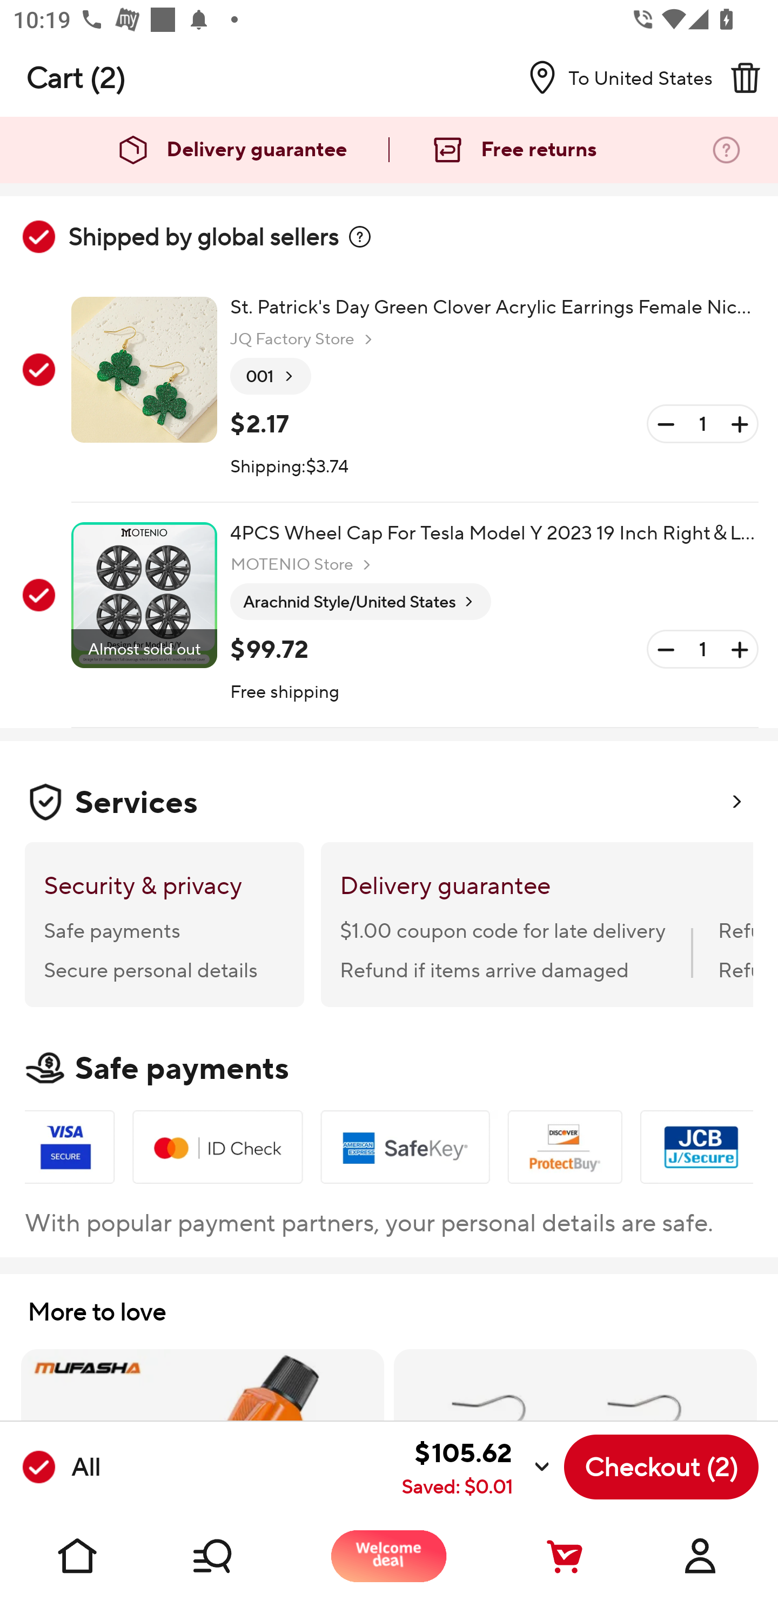 This screenshot has width=778, height=1600. I want to click on Account, so click(700, 1556).